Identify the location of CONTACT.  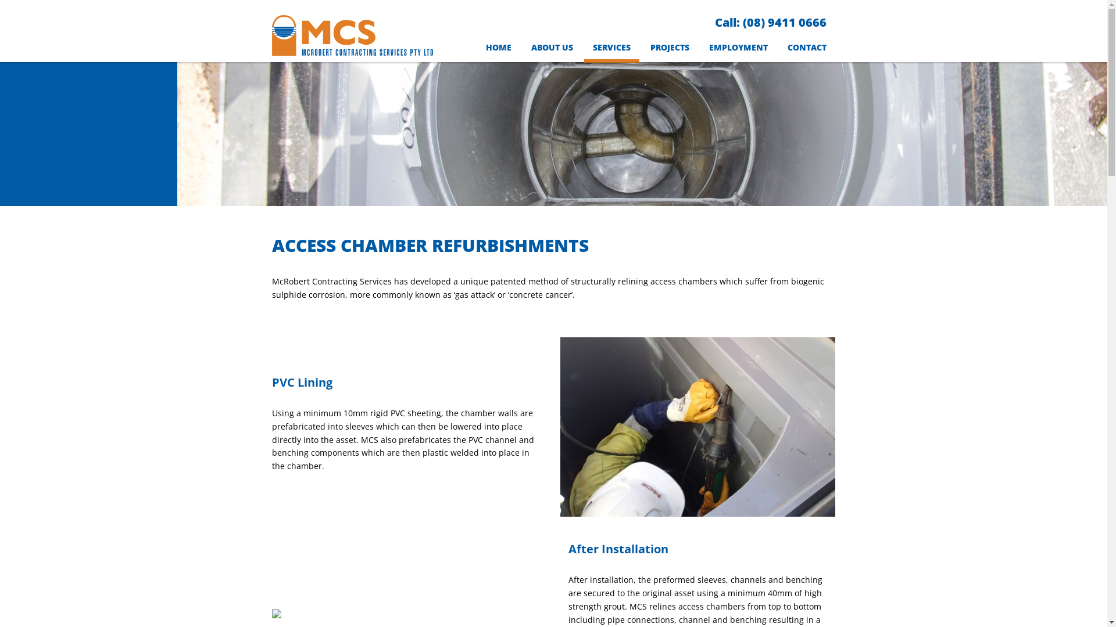
(807, 51).